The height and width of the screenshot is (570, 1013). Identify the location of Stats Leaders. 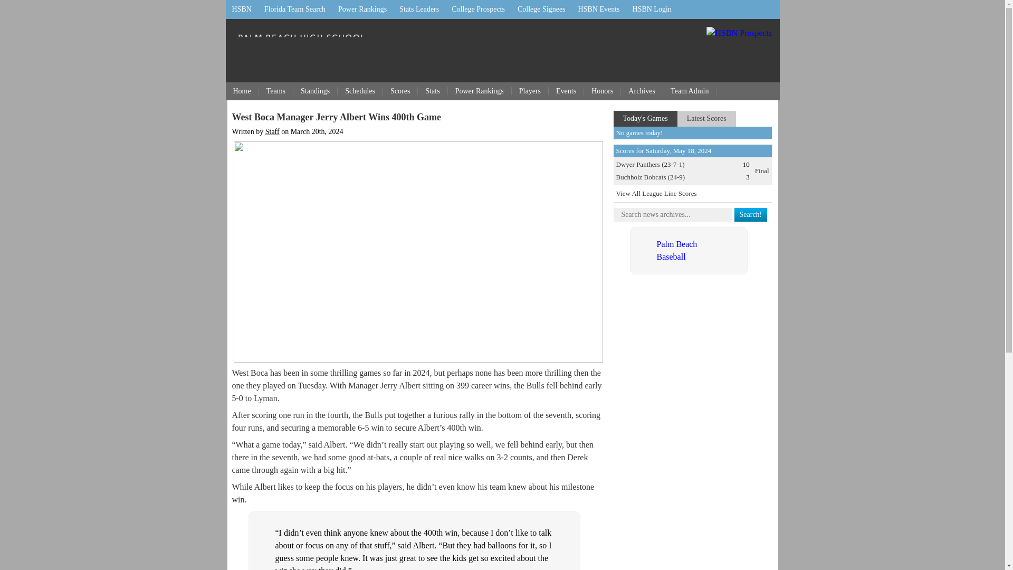
(419, 9).